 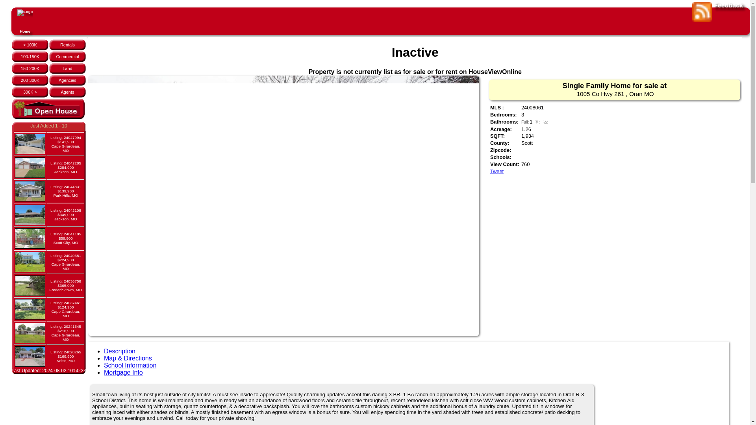 What do you see at coordinates (65, 167) in the screenshot?
I see `Click To View Listing in Jackson MO` at bounding box center [65, 167].